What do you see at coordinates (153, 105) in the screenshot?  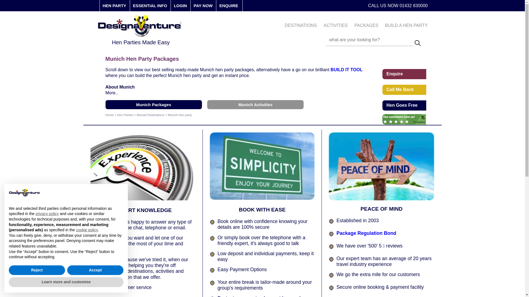 I see `Munich Packages` at bounding box center [153, 105].